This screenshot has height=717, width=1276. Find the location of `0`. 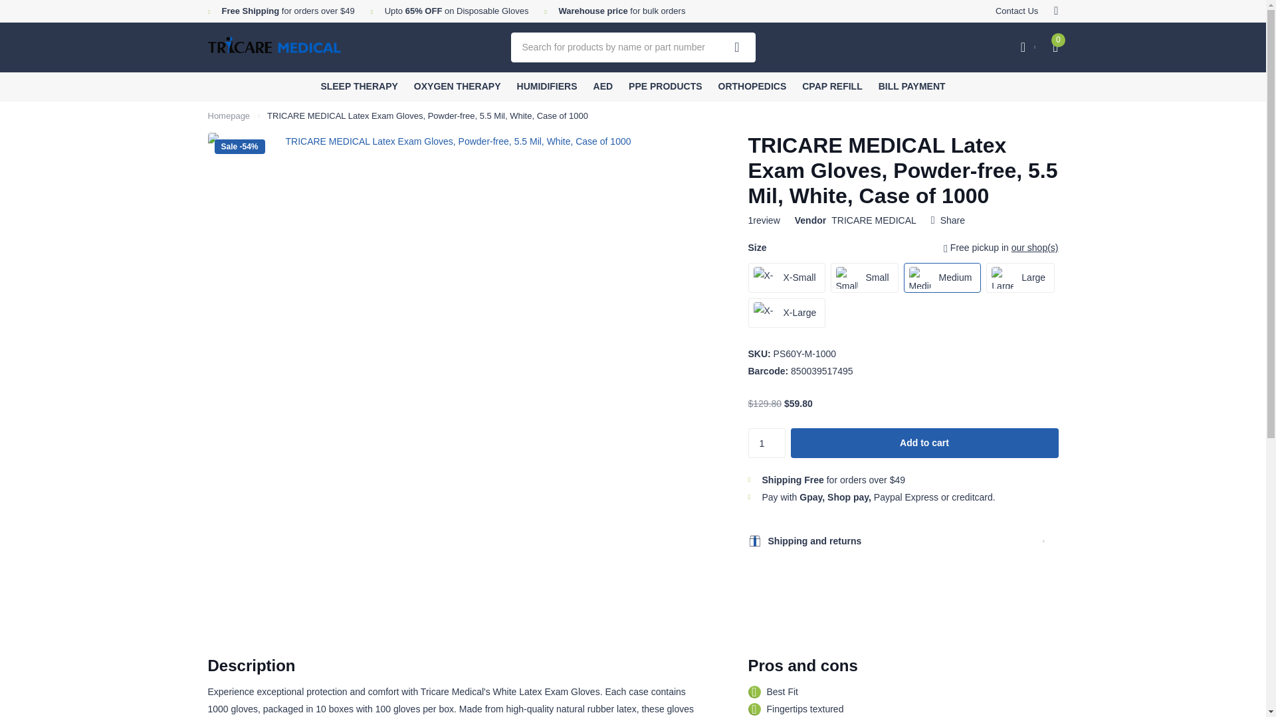

0 is located at coordinates (1054, 46).